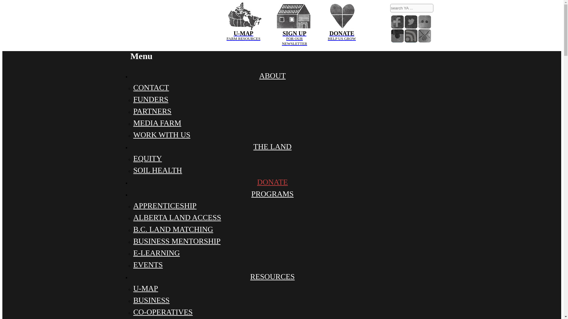  Describe the element at coordinates (411, 36) in the screenshot. I see `Skip to content` at that location.